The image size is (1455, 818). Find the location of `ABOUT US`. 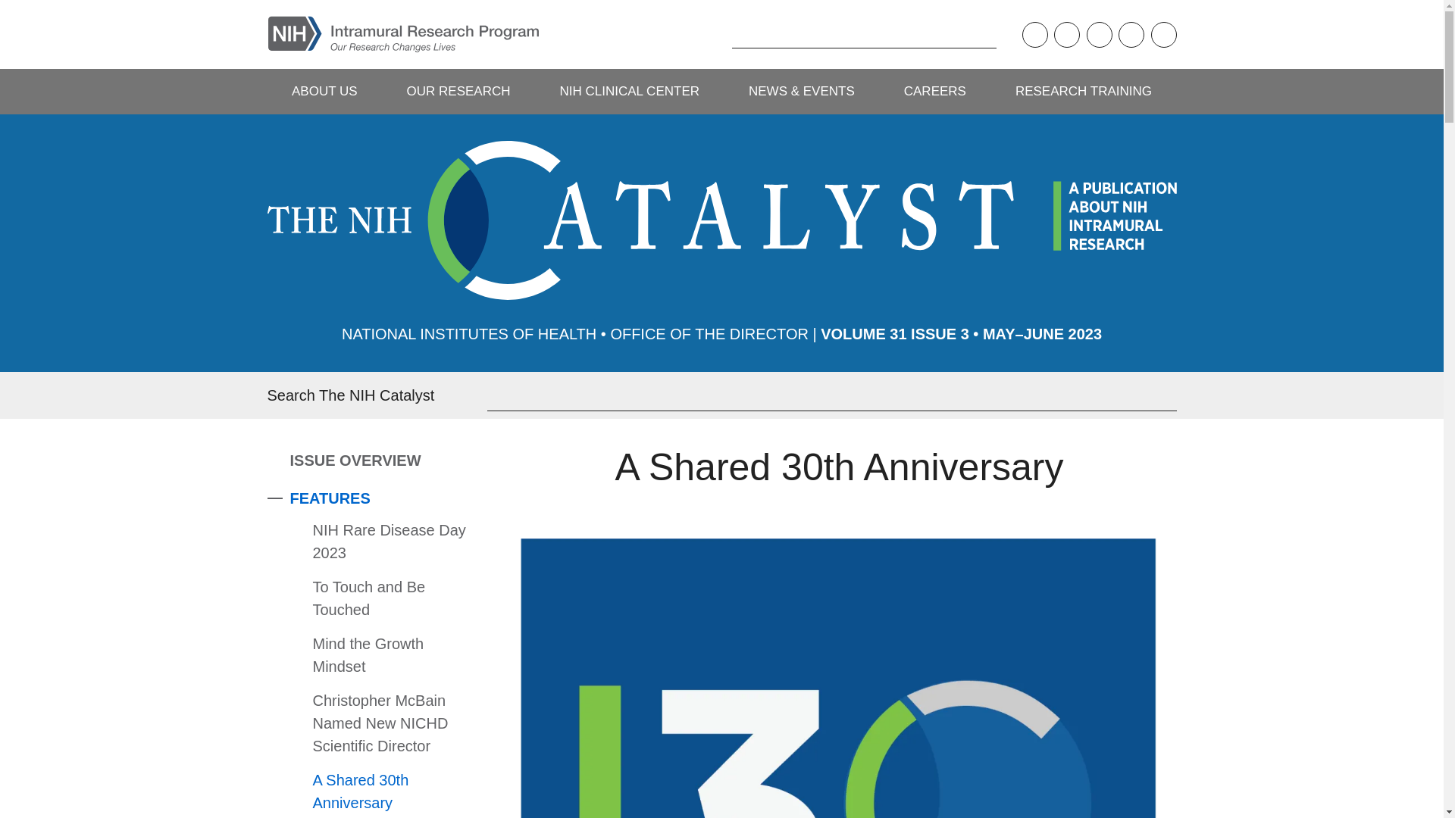

ABOUT US is located at coordinates (324, 91).